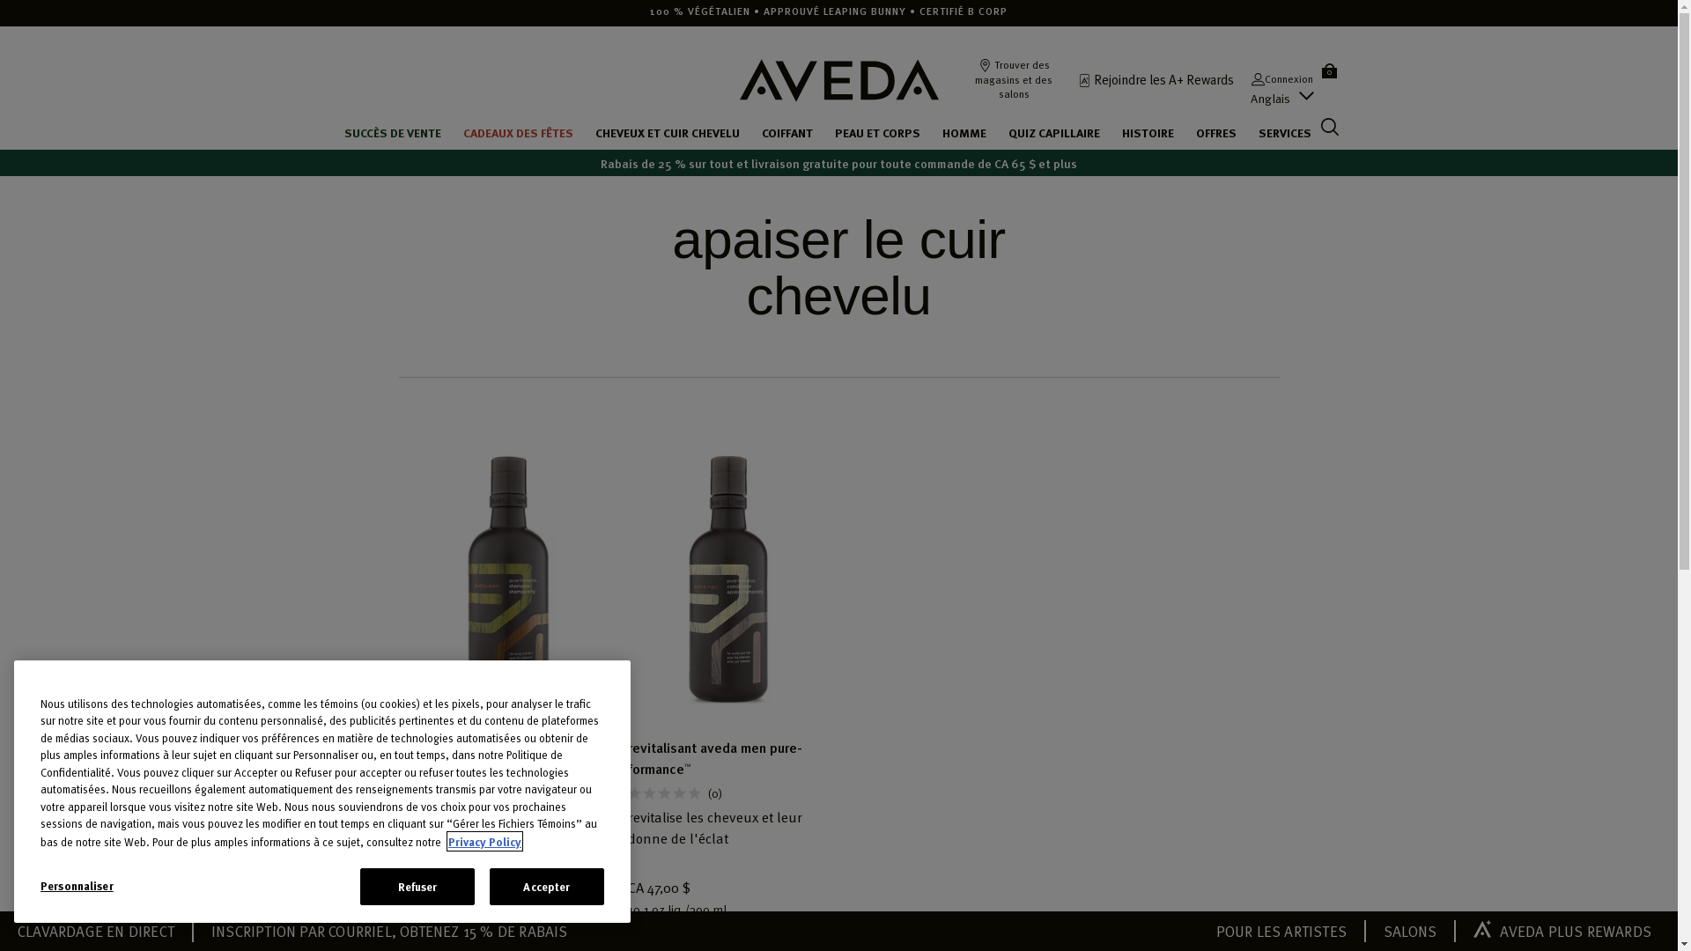 This screenshot has width=1691, height=951. I want to click on CLAVARDAGE EN DIRECT, so click(96, 931).